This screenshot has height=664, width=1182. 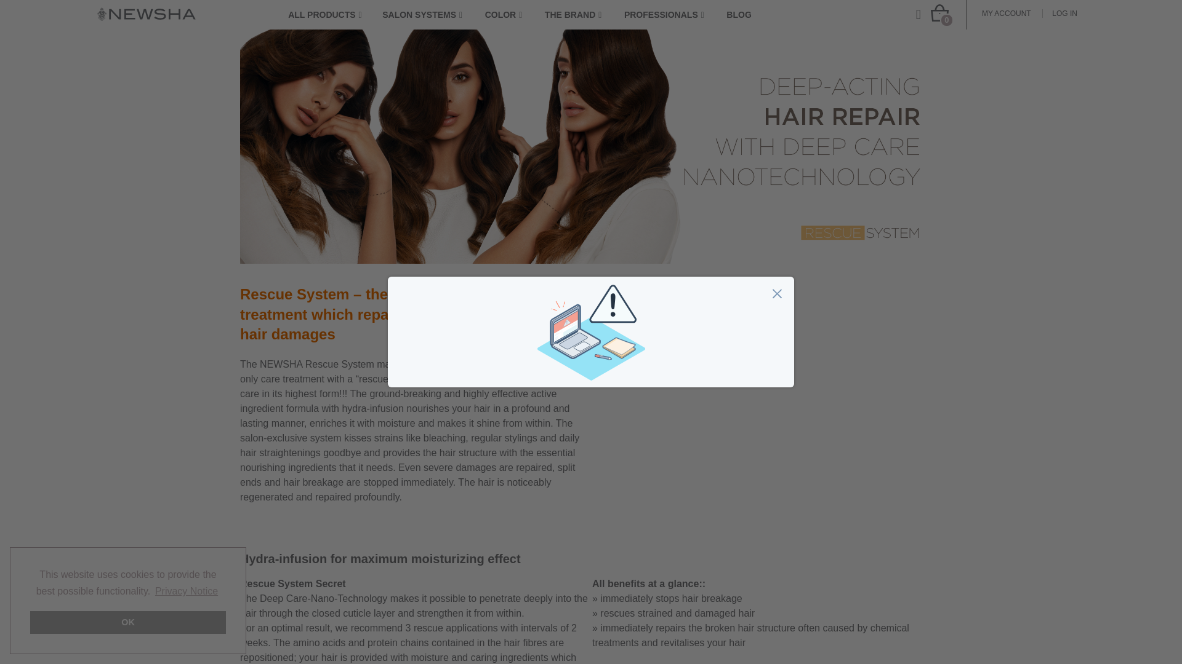 What do you see at coordinates (187, 591) in the screenshot?
I see `Privacy Notice` at bounding box center [187, 591].